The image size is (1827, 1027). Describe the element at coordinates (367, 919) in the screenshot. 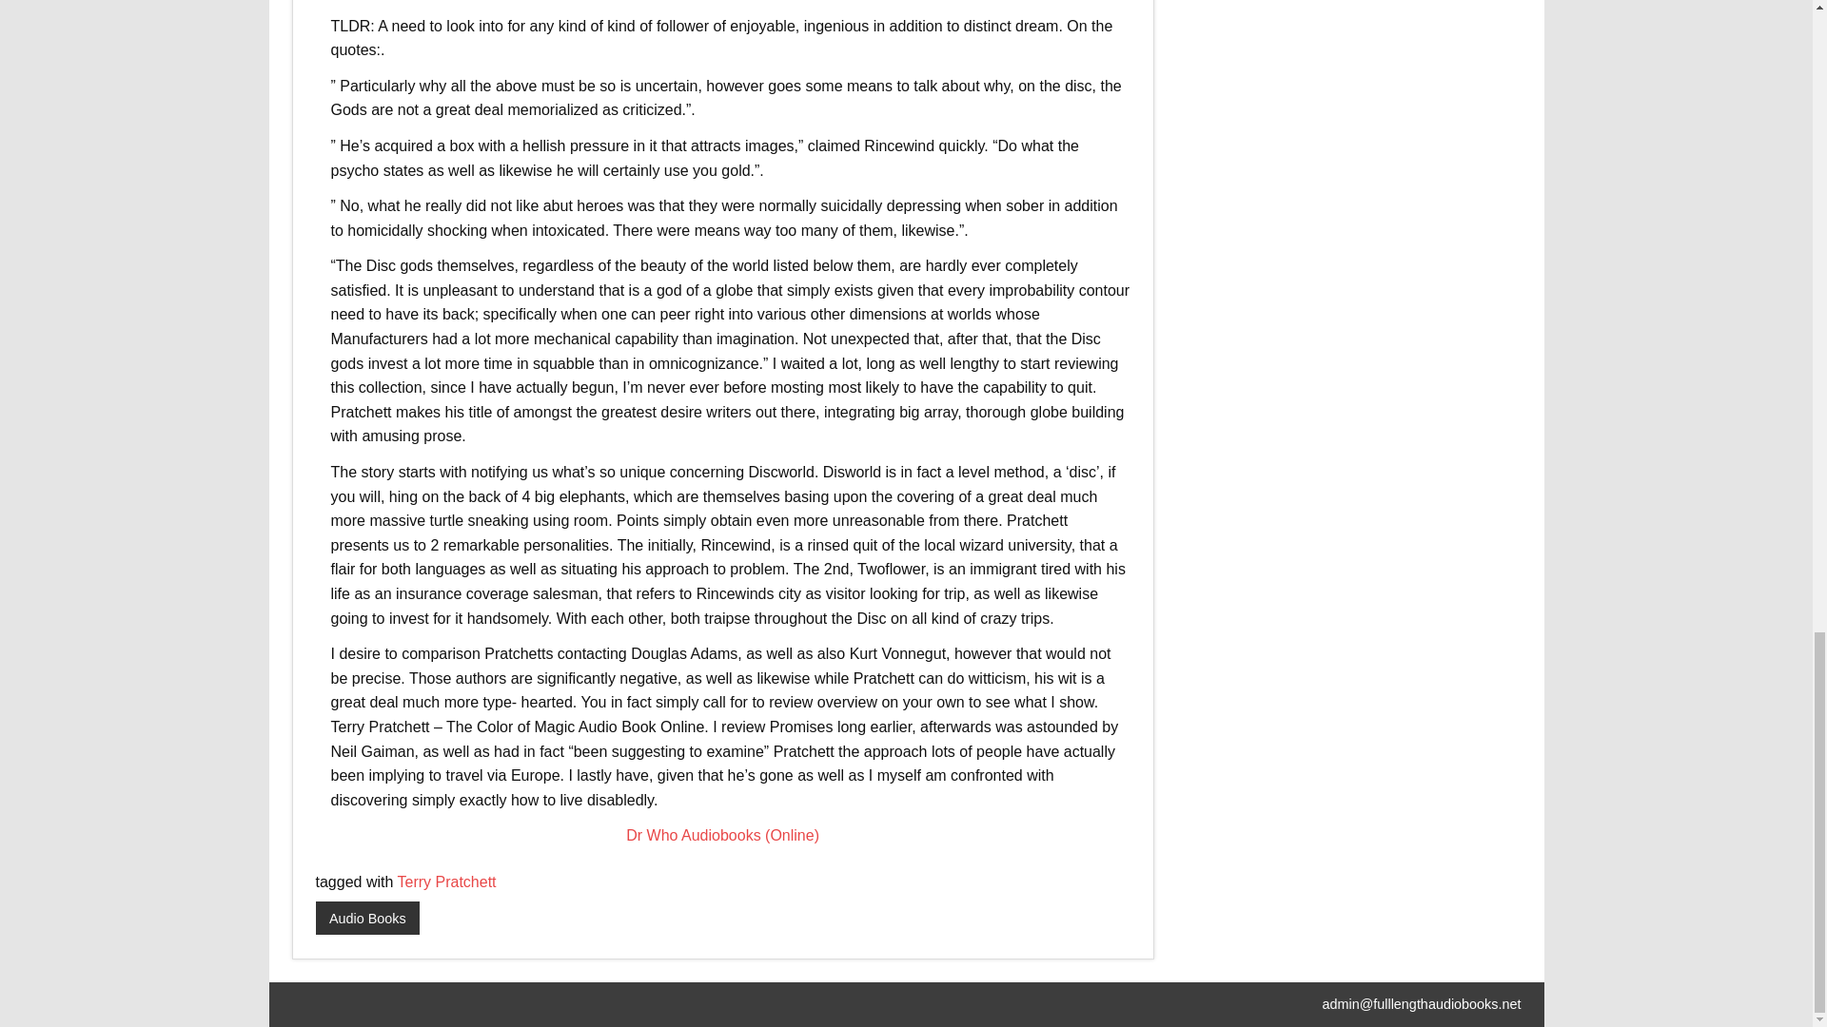

I see `Audio Books` at that location.